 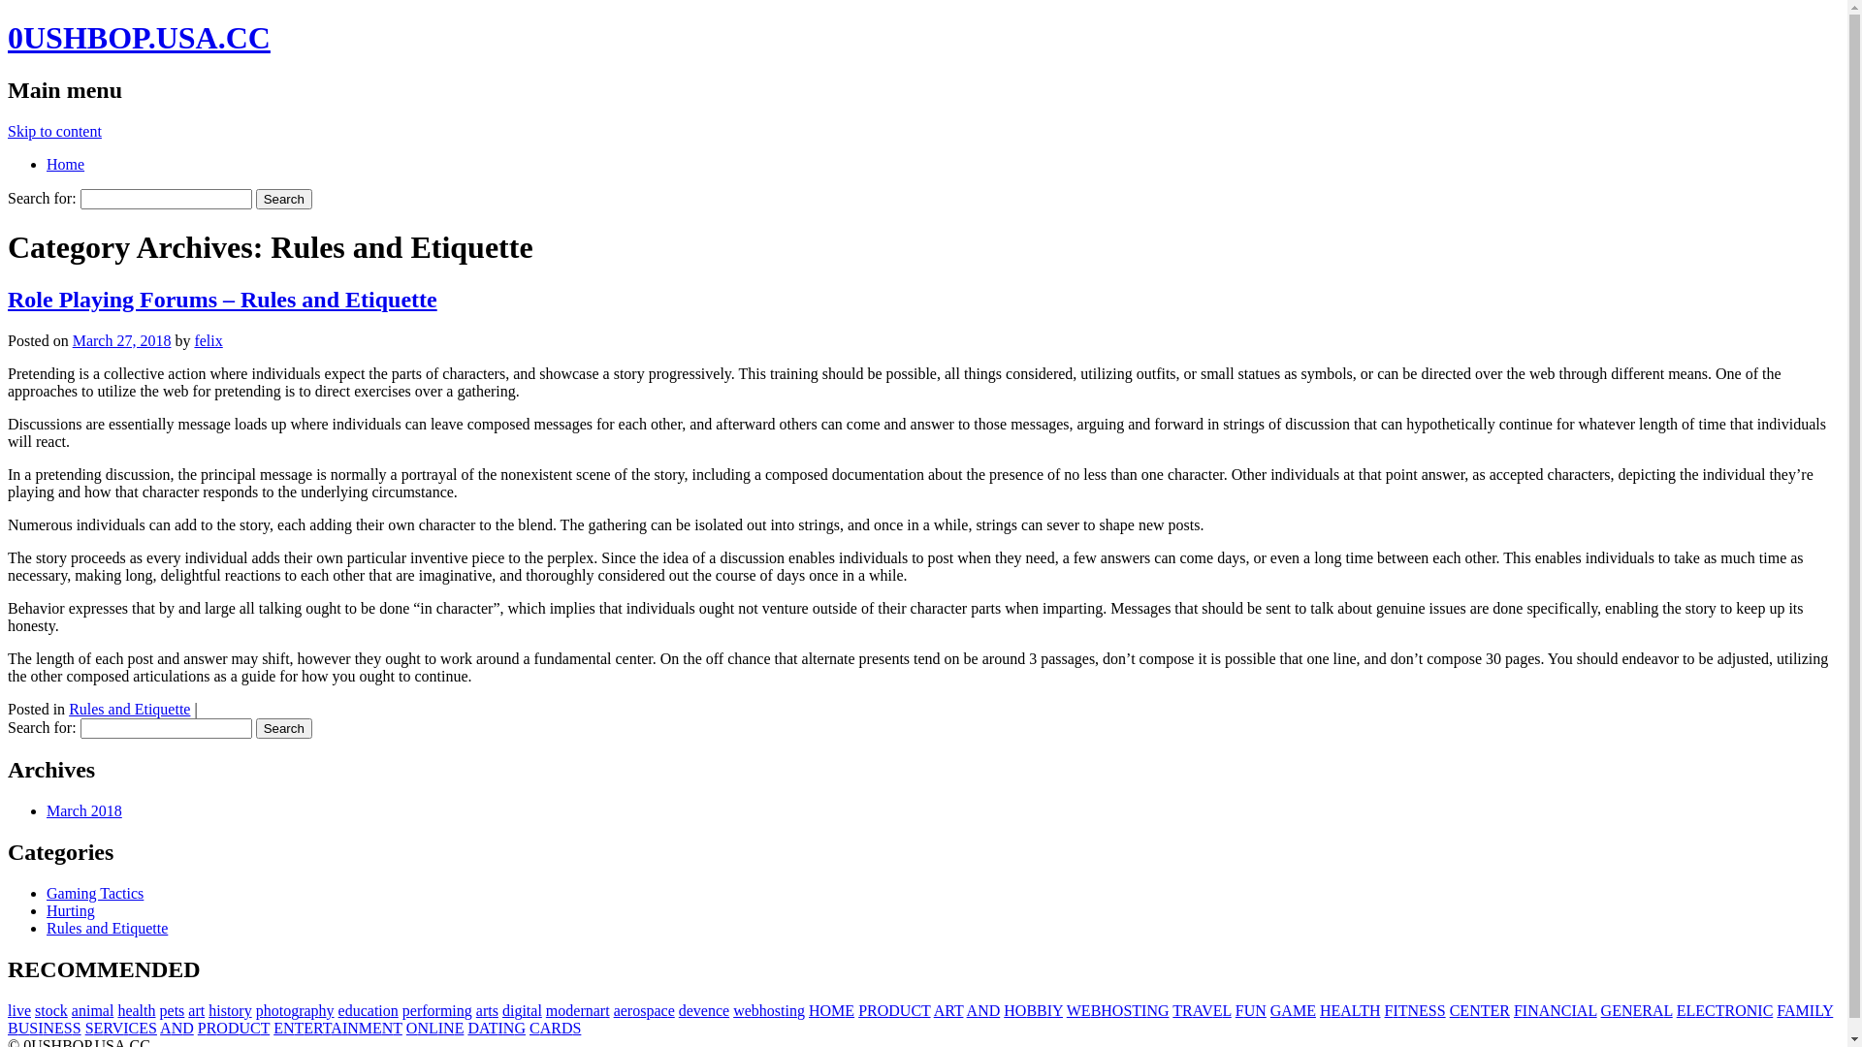 What do you see at coordinates (557, 1028) in the screenshot?
I see `R` at bounding box center [557, 1028].